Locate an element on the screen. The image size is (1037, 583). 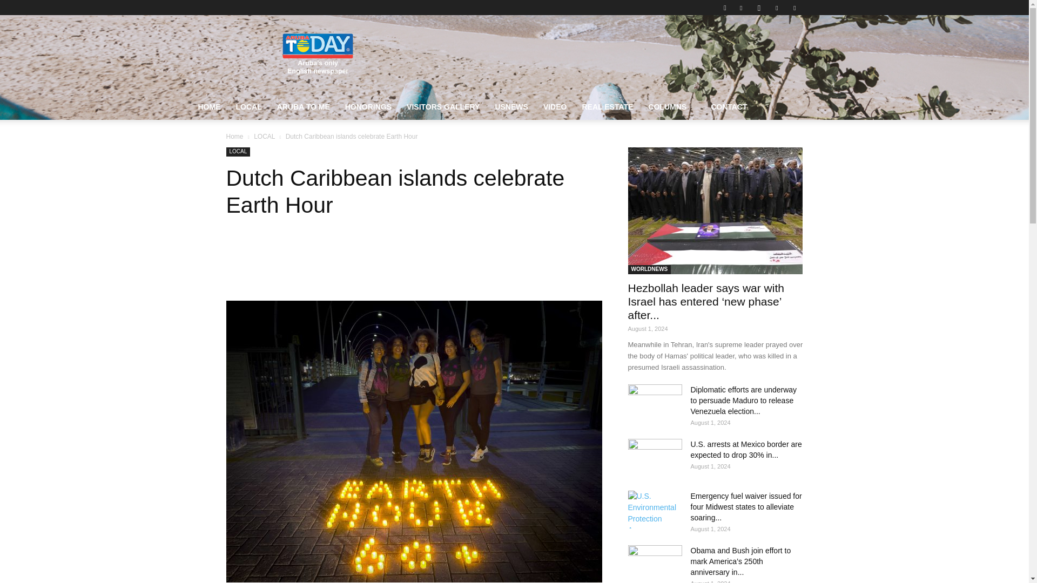
Facebook is located at coordinates (741, 8).